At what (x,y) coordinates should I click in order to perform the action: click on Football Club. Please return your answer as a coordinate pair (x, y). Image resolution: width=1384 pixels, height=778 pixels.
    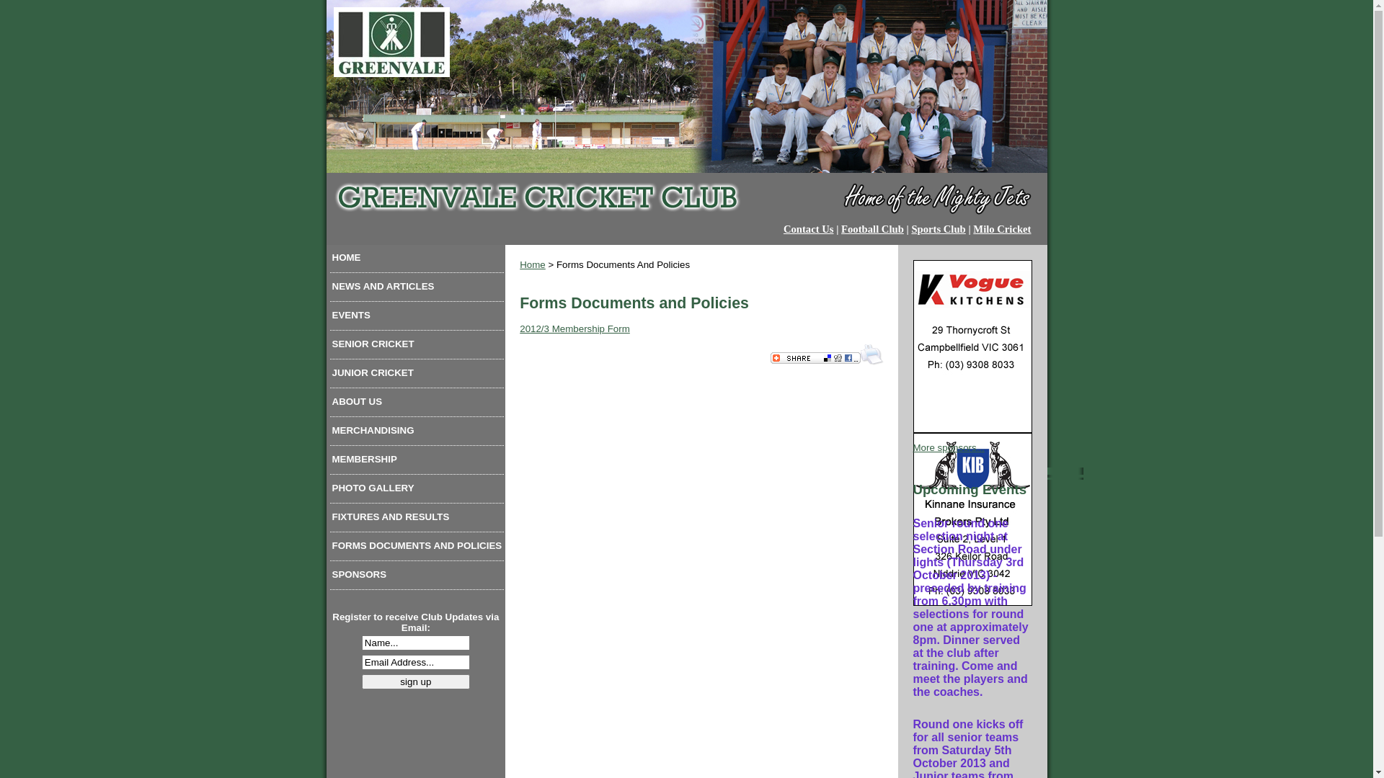
    Looking at the image, I should click on (872, 229).